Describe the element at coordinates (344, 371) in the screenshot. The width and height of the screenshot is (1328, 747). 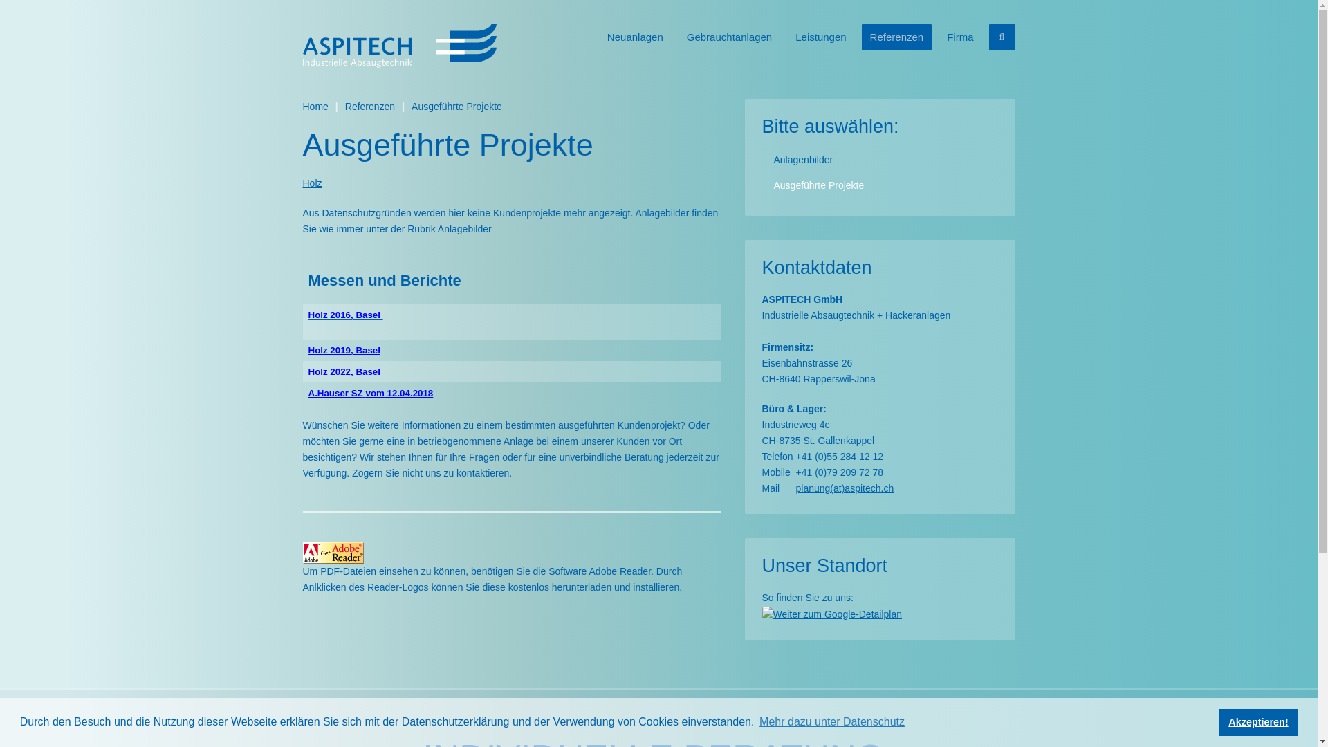
I see `Holz 2022, Basel` at that location.